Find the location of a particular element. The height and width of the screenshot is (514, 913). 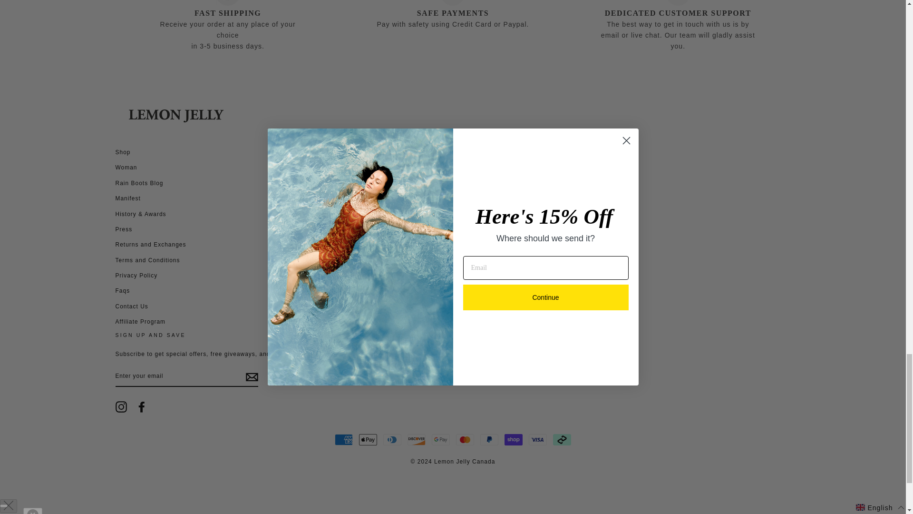

Shop Pay is located at coordinates (514, 440).